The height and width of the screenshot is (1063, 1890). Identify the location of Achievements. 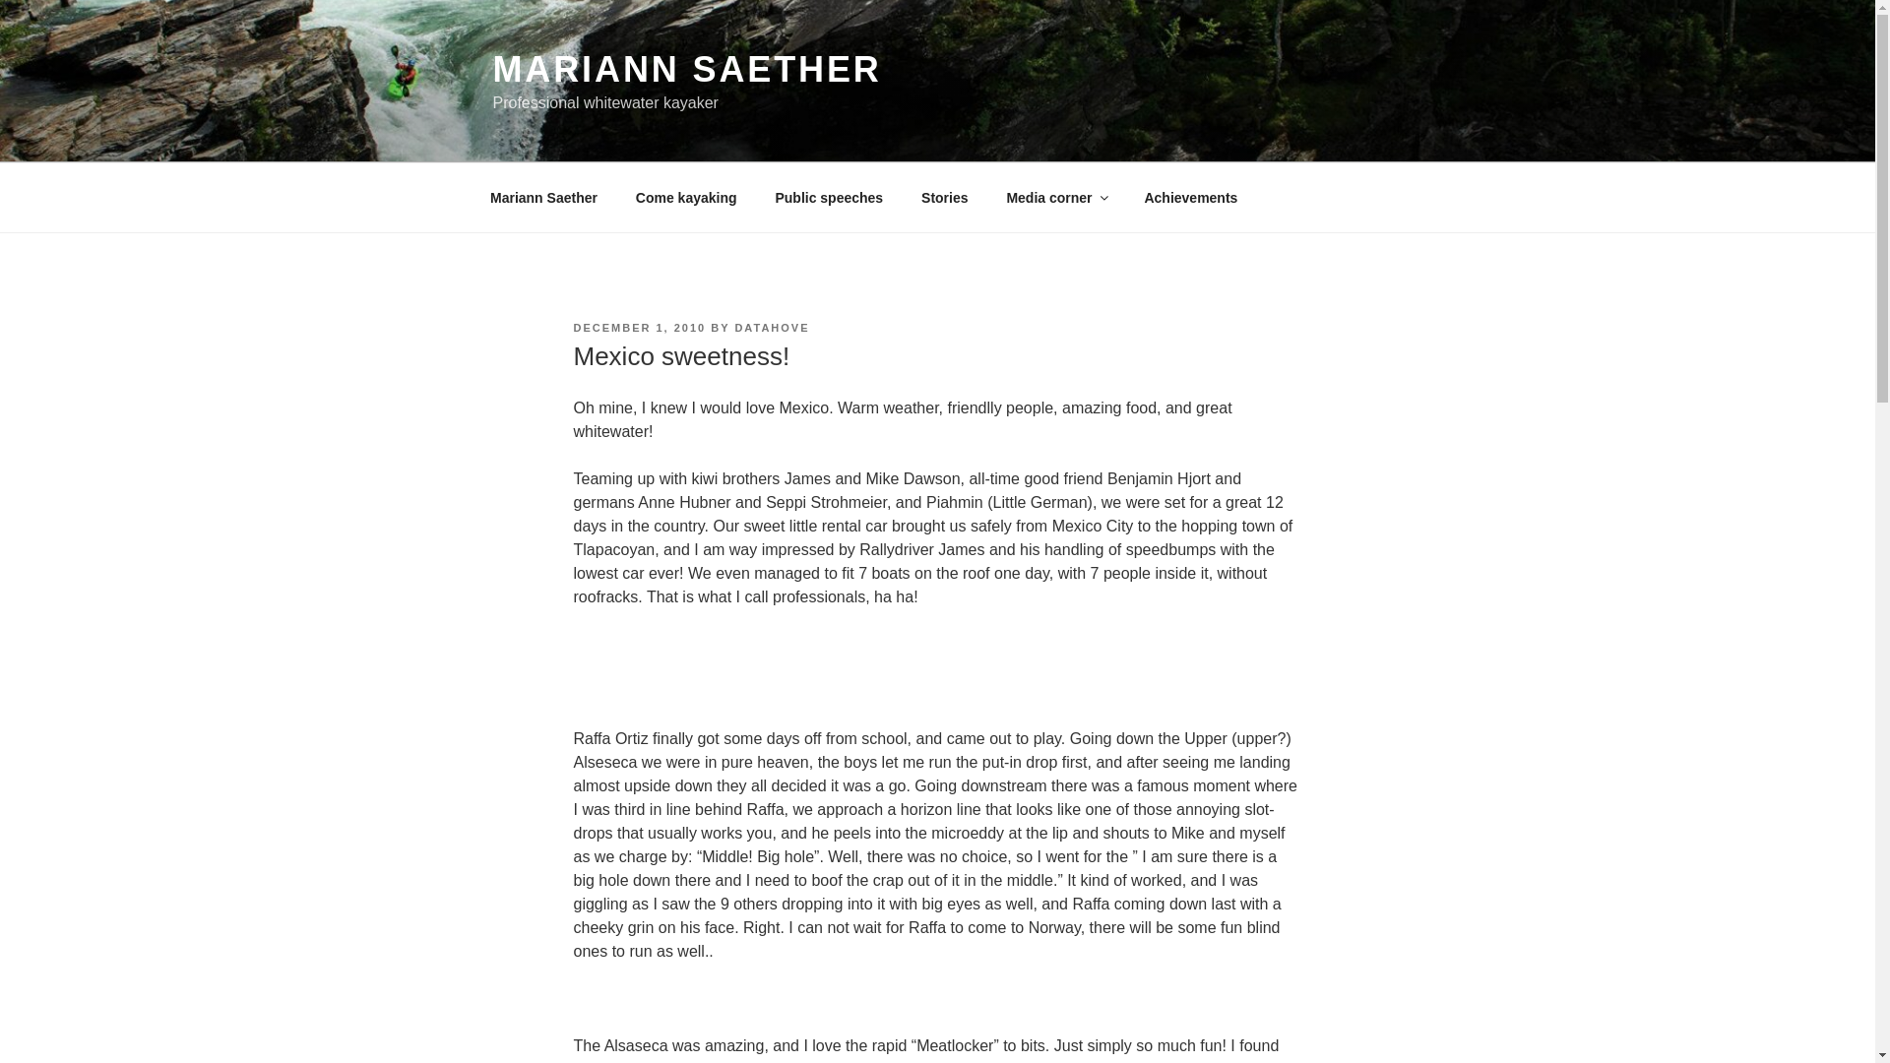
(1190, 197).